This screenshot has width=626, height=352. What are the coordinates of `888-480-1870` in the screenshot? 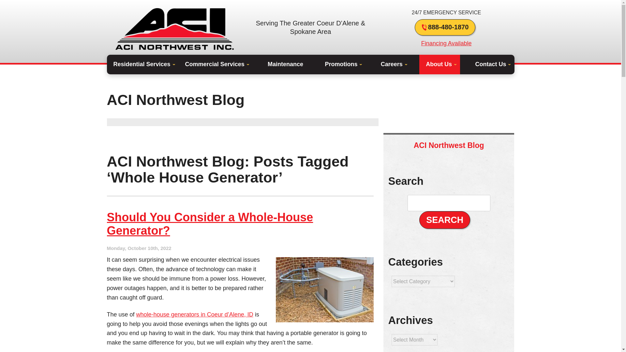 It's located at (445, 27).